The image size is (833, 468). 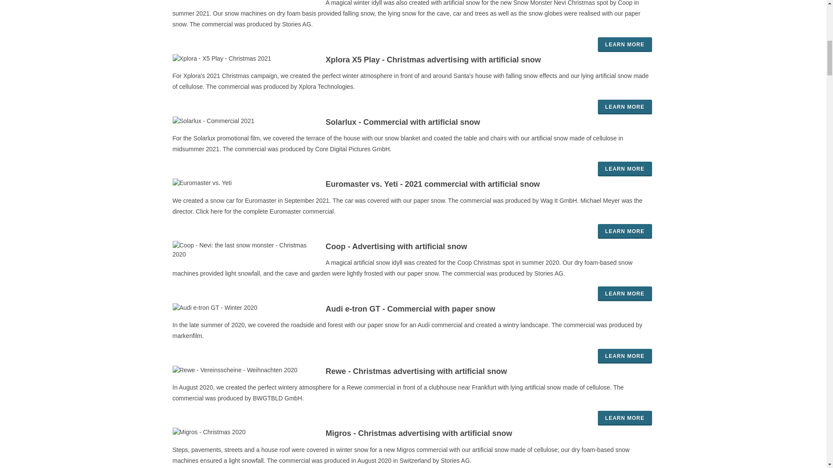 What do you see at coordinates (413, 184) in the screenshot?
I see `Euromaster vs. Yeti` at bounding box center [413, 184].